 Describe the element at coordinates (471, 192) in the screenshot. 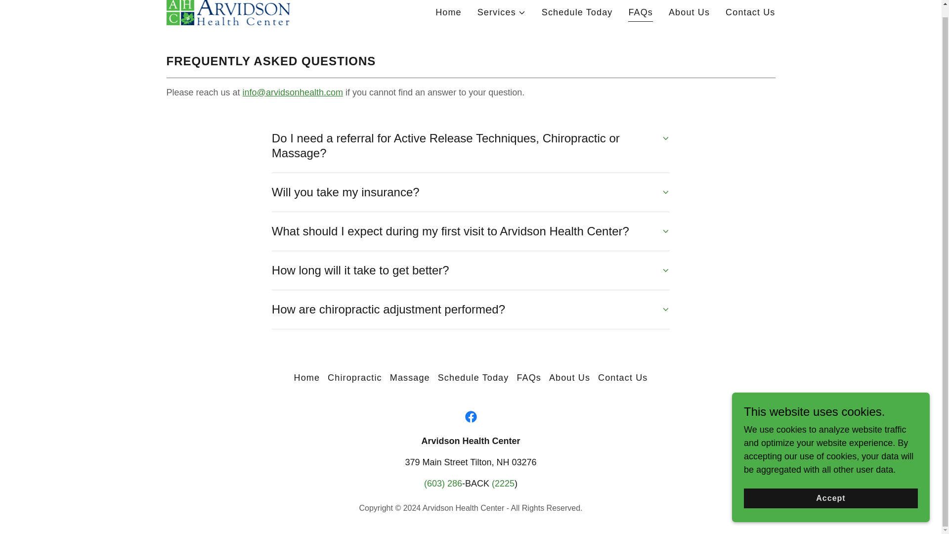

I see `Will you take my insurance?` at that location.